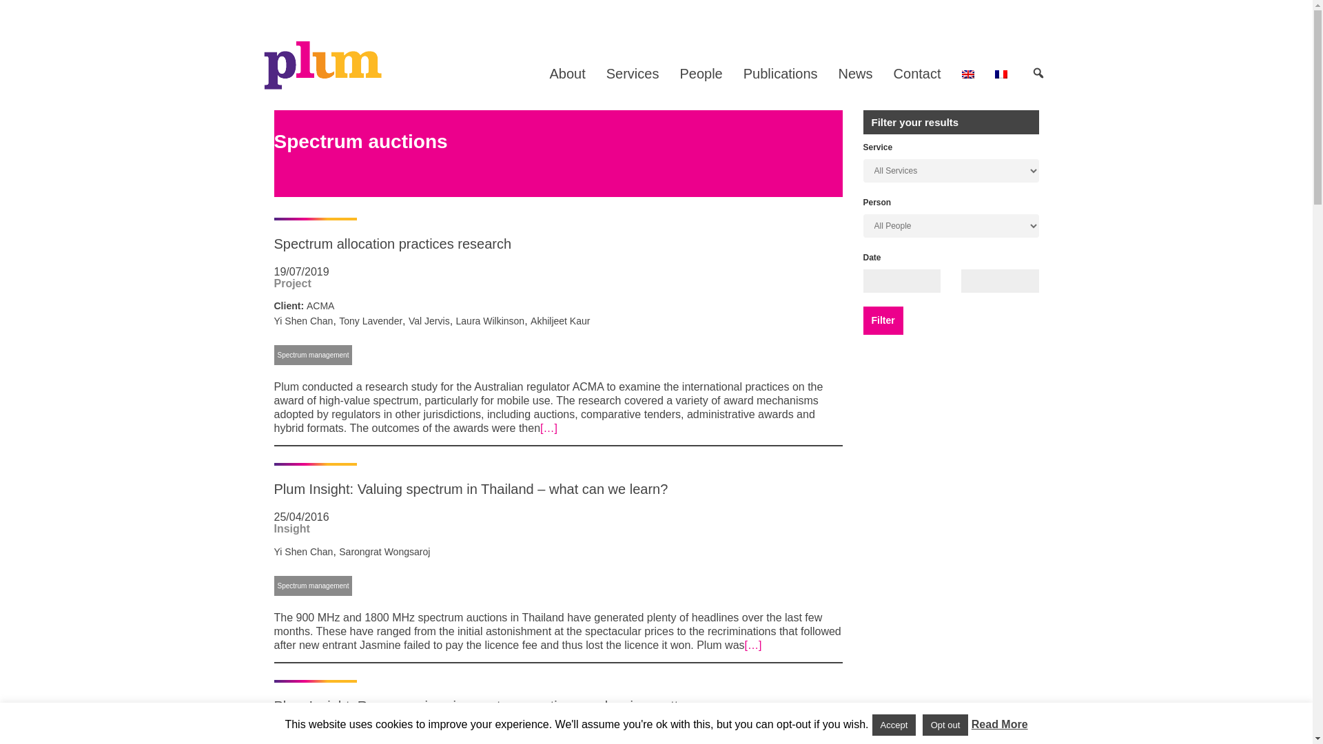  I want to click on Yi Shen Chan, so click(303, 321).